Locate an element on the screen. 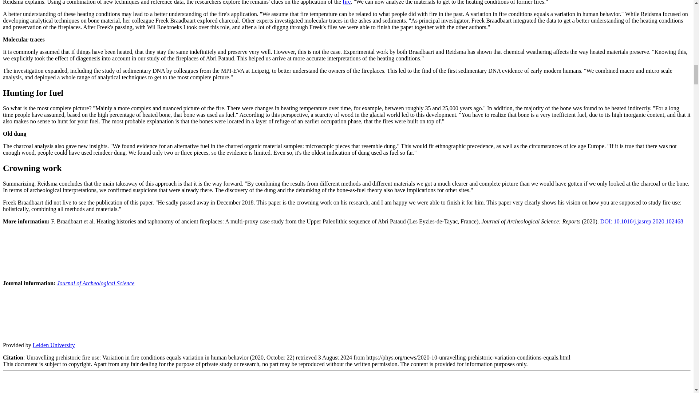  fire is located at coordinates (347, 2).